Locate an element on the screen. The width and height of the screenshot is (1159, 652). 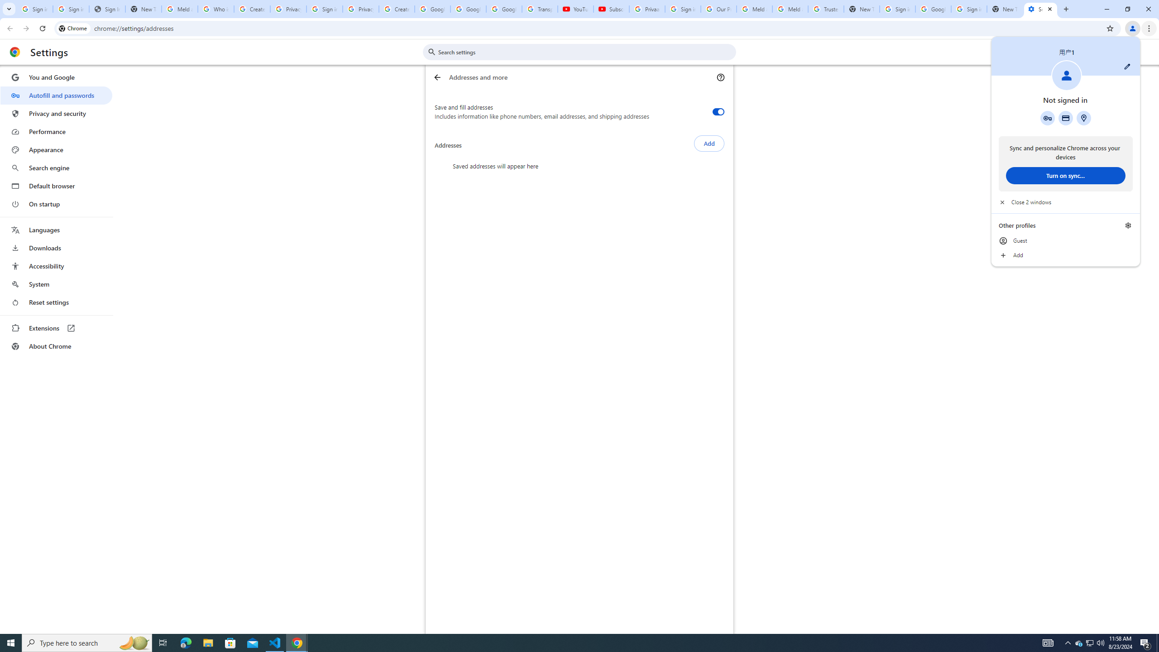
New Tab is located at coordinates (1005, 9).